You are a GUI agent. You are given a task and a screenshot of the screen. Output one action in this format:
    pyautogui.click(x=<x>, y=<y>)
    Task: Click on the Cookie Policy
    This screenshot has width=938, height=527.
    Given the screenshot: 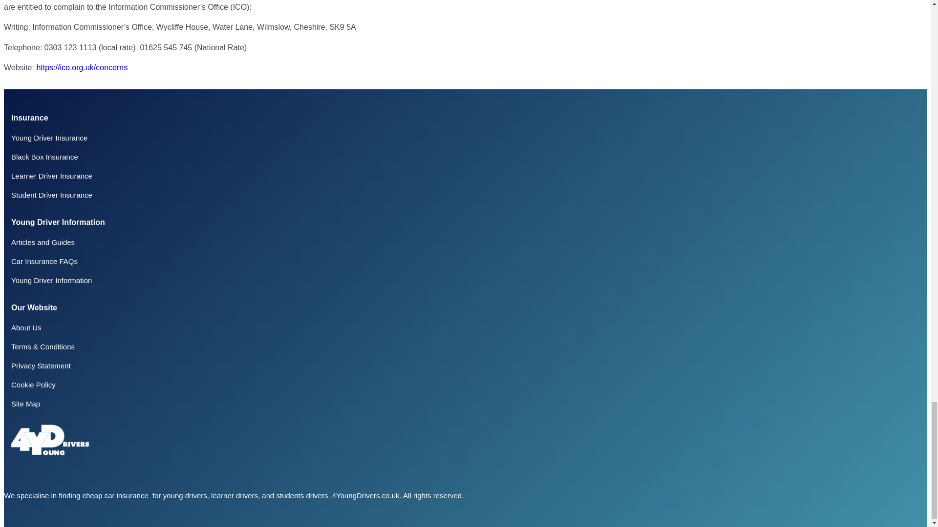 What is the action you would take?
    pyautogui.click(x=33, y=385)
    